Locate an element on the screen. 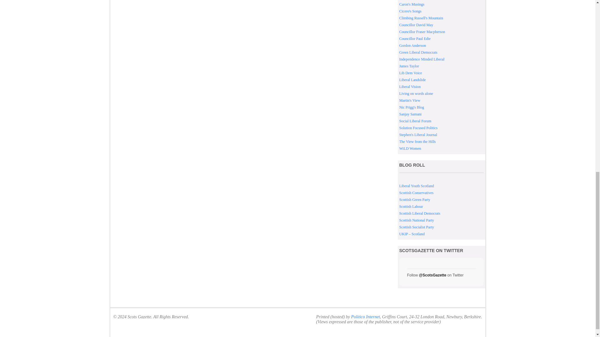 Image resolution: width=600 pixels, height=337 pixels. Climbing Russell's Mountain is located at coordinates (421, 18).